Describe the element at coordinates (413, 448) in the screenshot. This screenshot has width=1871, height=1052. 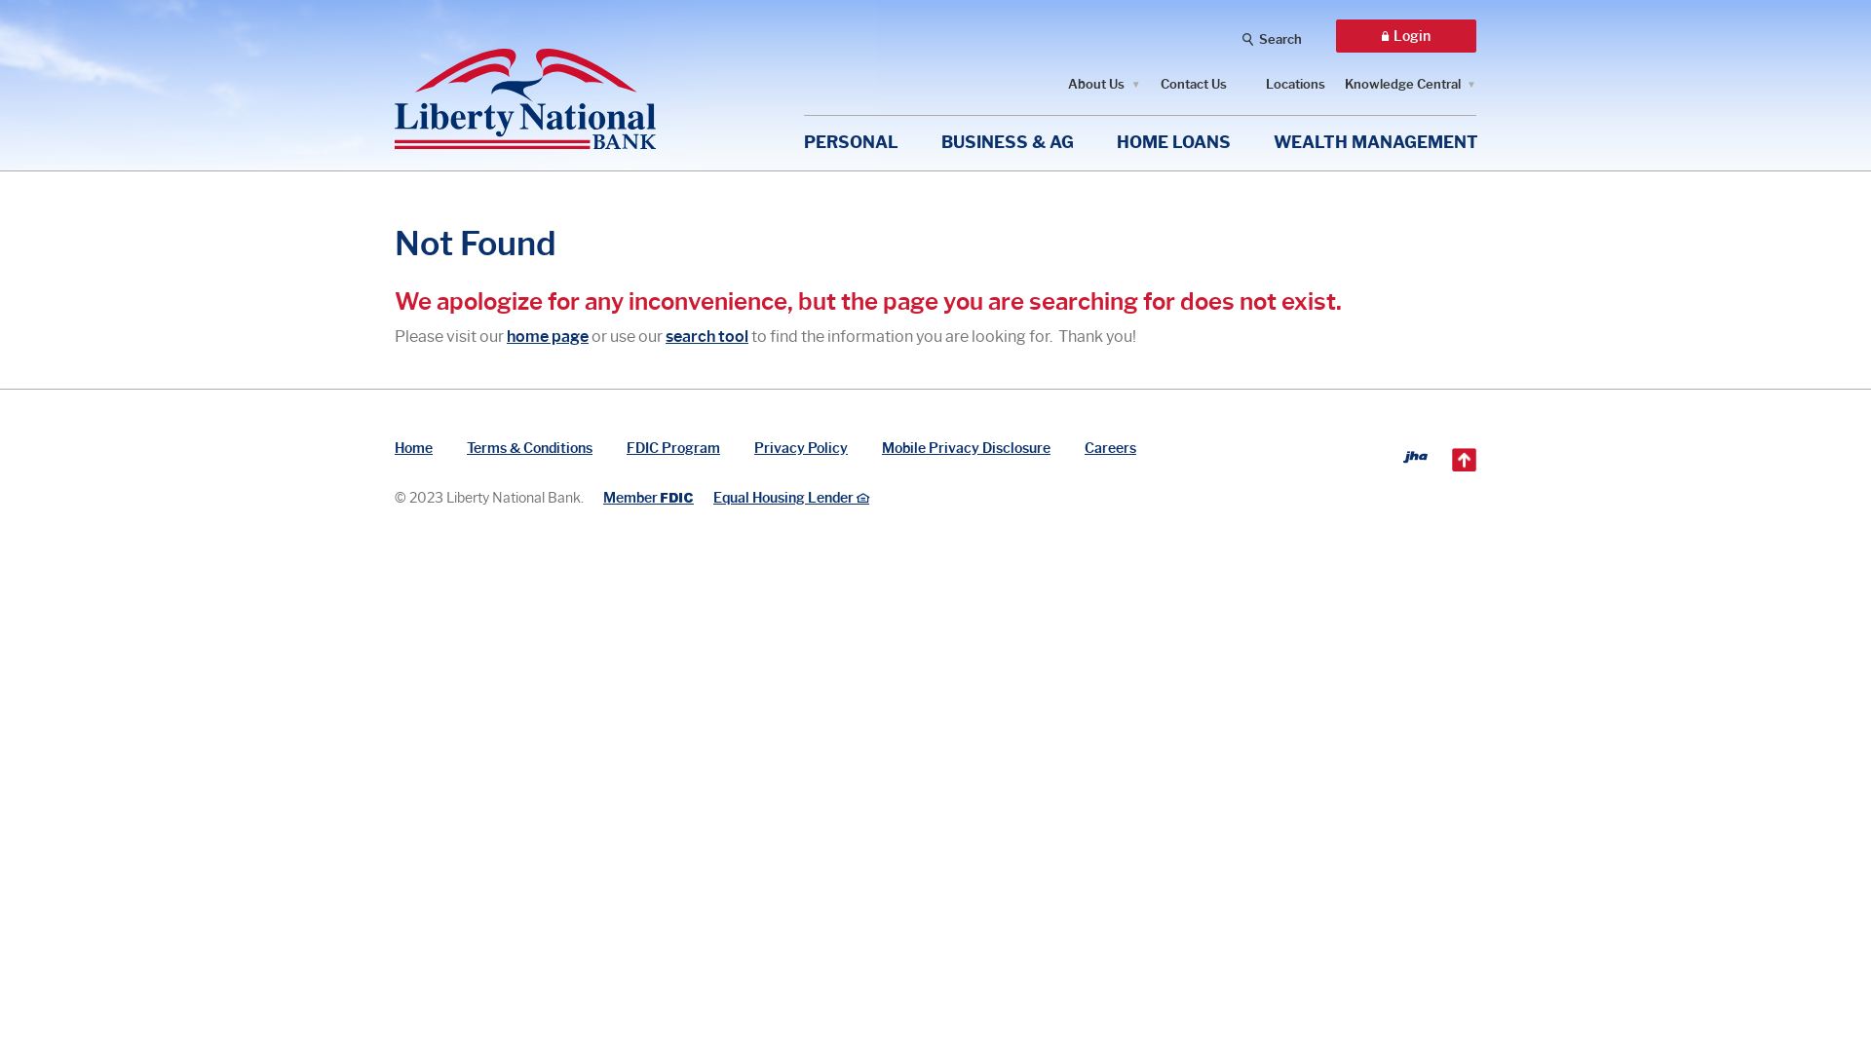
I see `Home` at that location.